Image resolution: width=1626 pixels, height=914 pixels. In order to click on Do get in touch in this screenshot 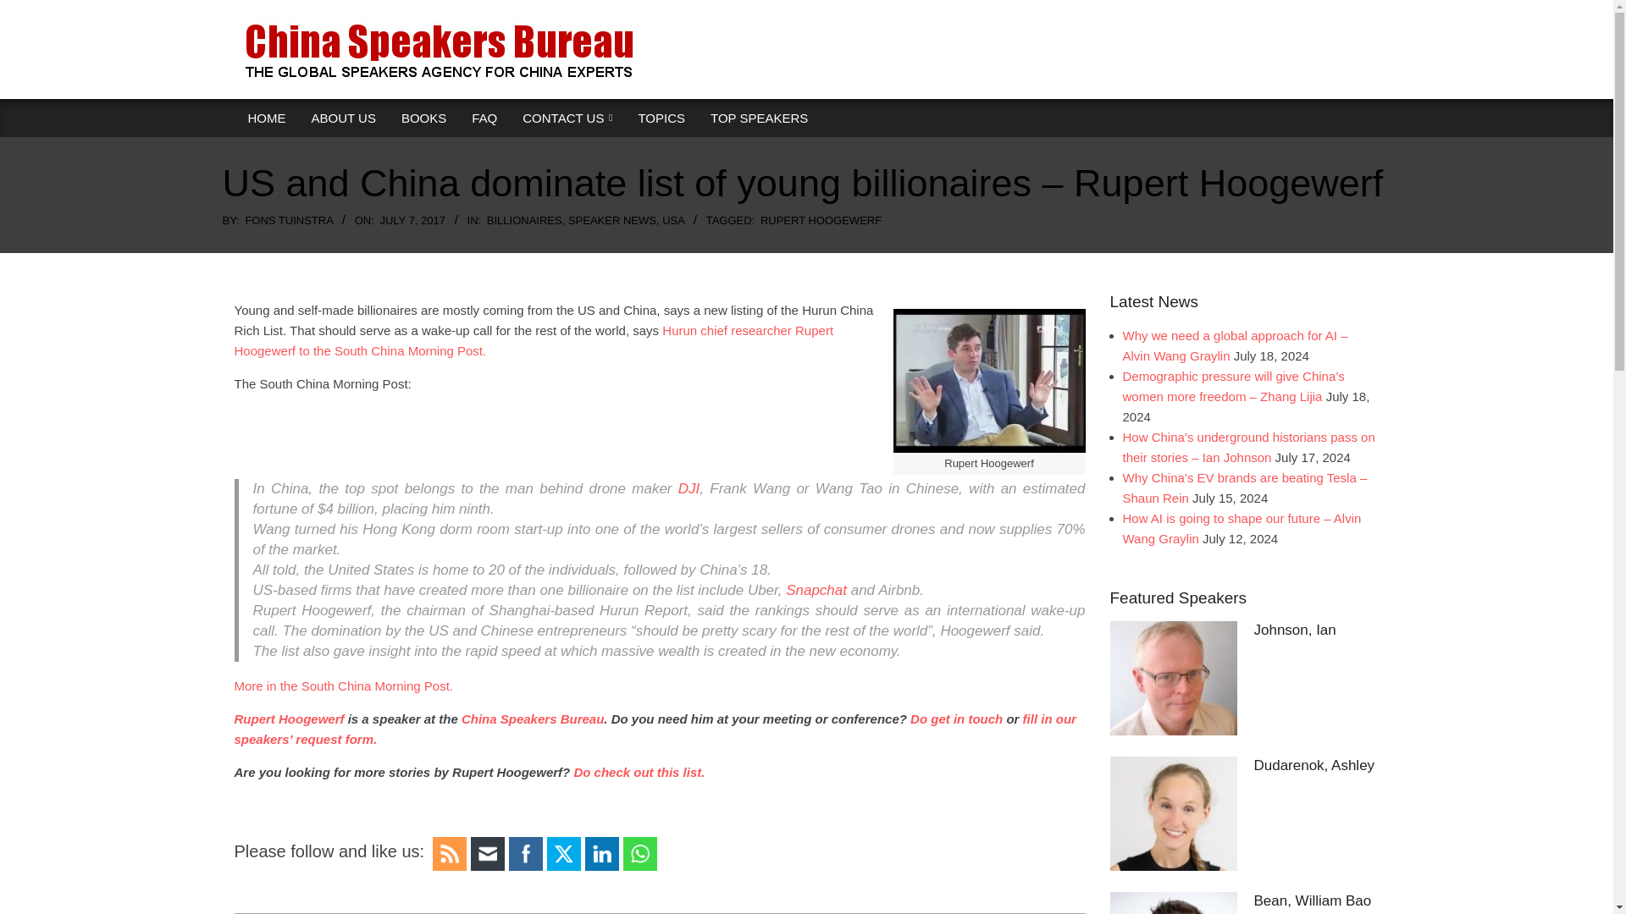, I will do `click(955, 719)`.